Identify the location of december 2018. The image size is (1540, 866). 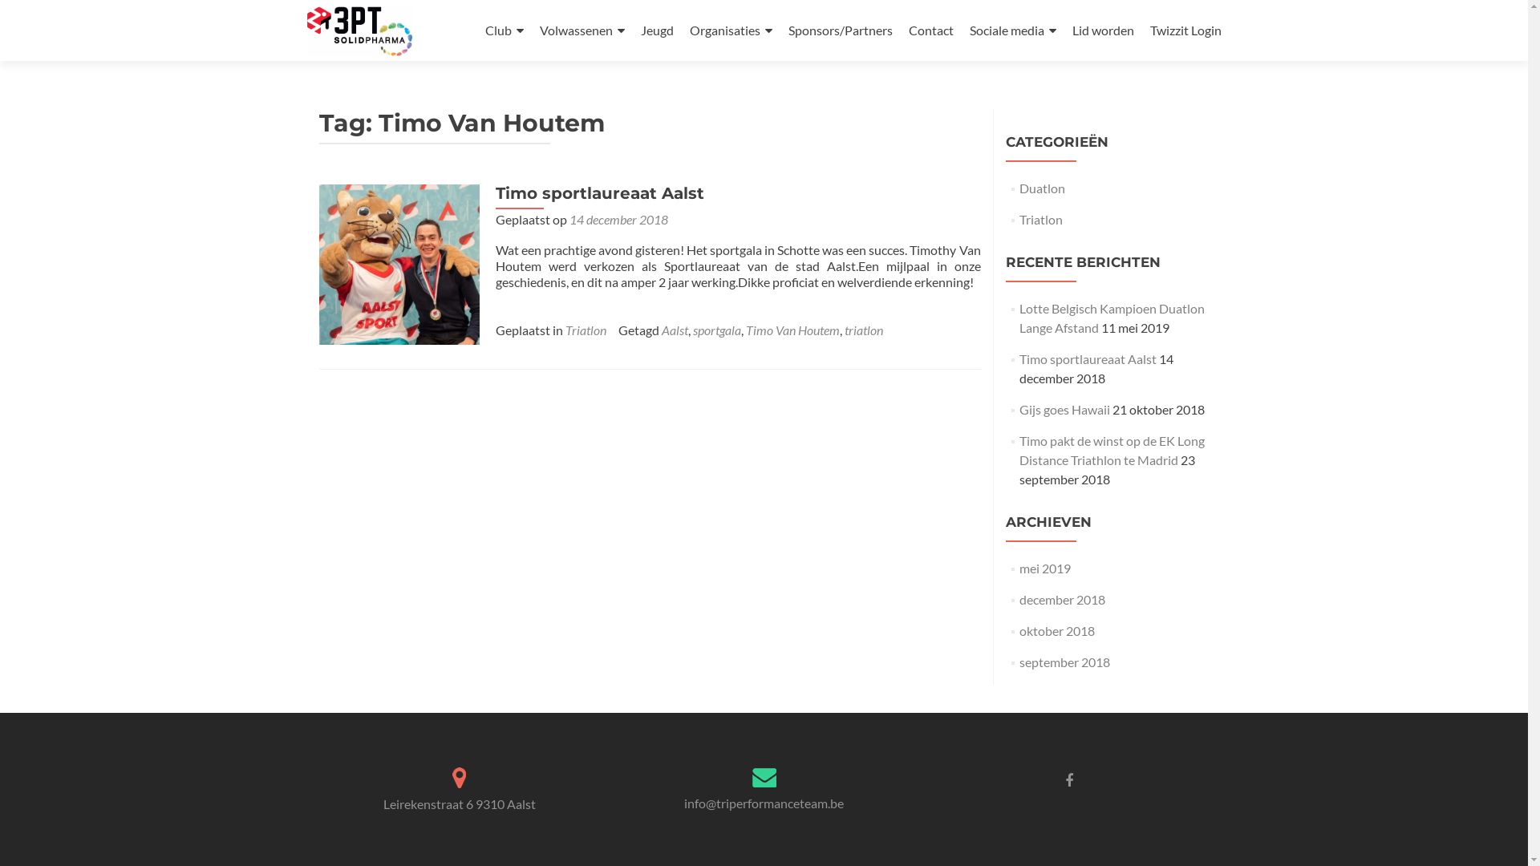
(1062, 600).